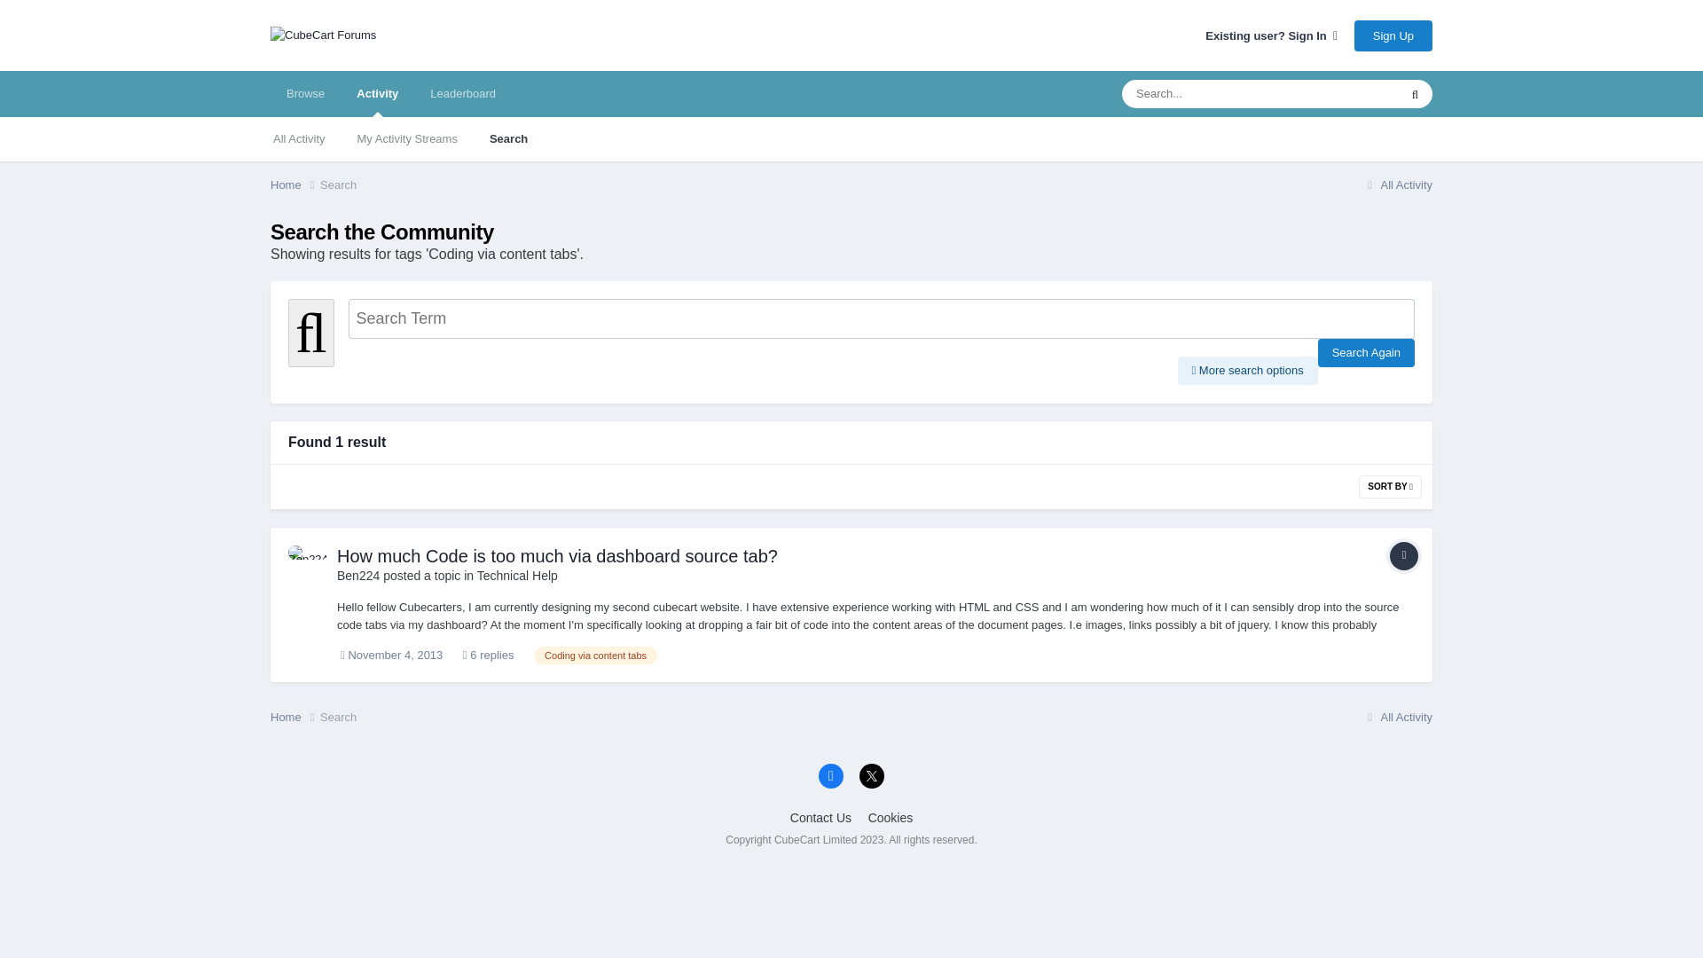 Image resolution: width=1703 pixels, height=958 pixels. What do you see at coordinates (299, 138) in the screenshot?
I see `All Activity` at bounding box center [299, 138].